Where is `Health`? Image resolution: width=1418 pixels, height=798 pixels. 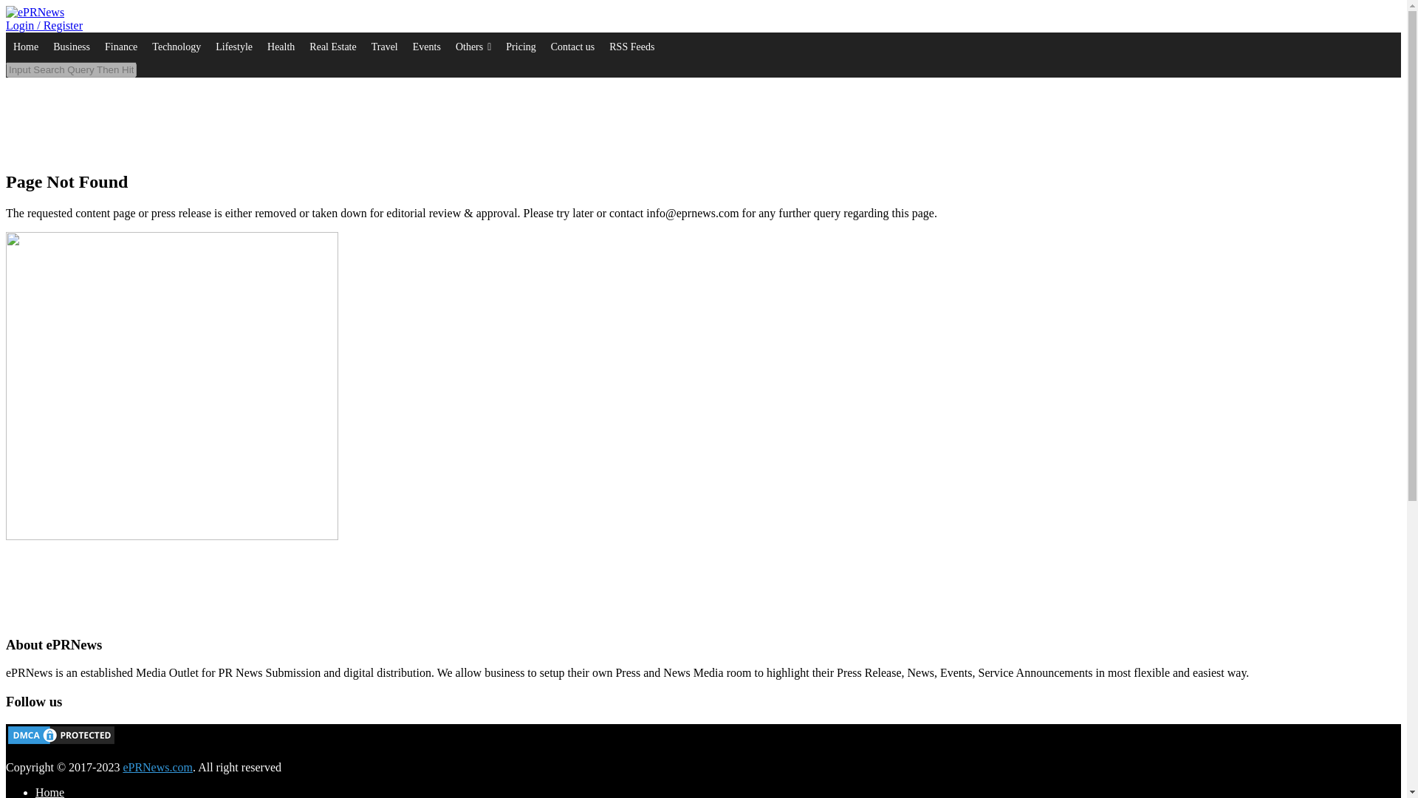 Health is located at coordinates (281, 47).